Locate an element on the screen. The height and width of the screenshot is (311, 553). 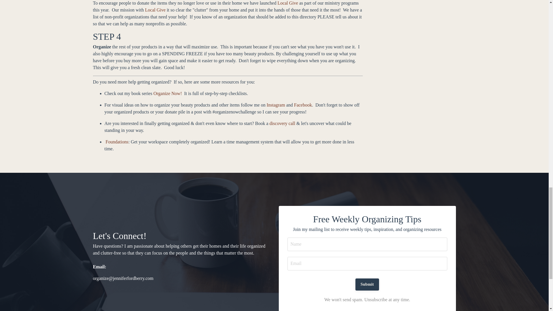
Foundations is located at coordinates (117, 142).